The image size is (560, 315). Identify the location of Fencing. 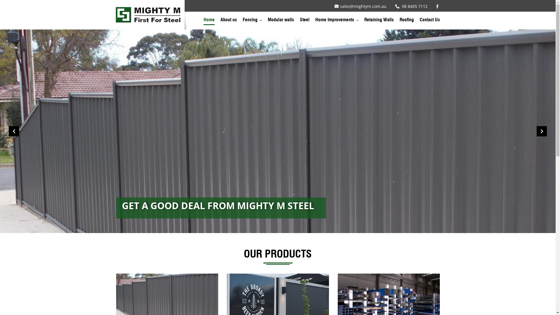
(252, 21).